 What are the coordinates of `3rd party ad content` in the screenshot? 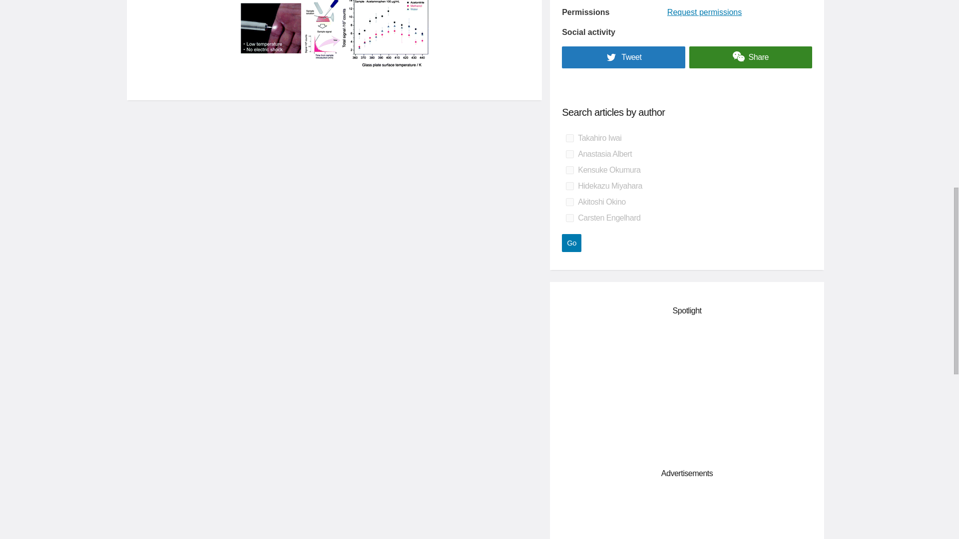 It's located at (687, 390).